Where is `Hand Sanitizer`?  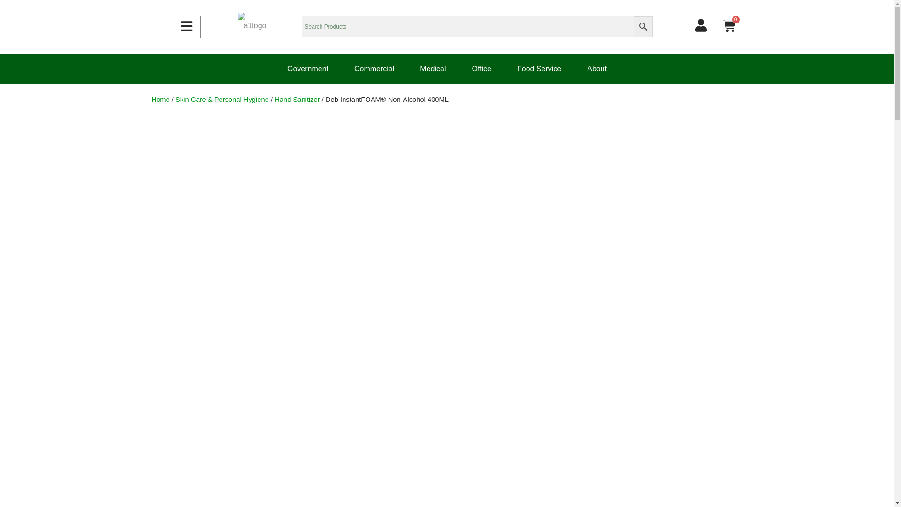
Hand Sanitizer is located at coordinates (297, 100).